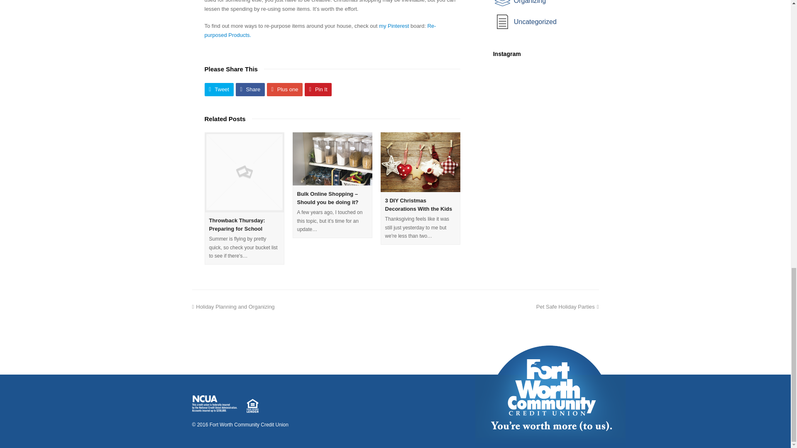 This screenshot has height=448, width=797. I want to click on Share on Twitter, so click(218, 90).